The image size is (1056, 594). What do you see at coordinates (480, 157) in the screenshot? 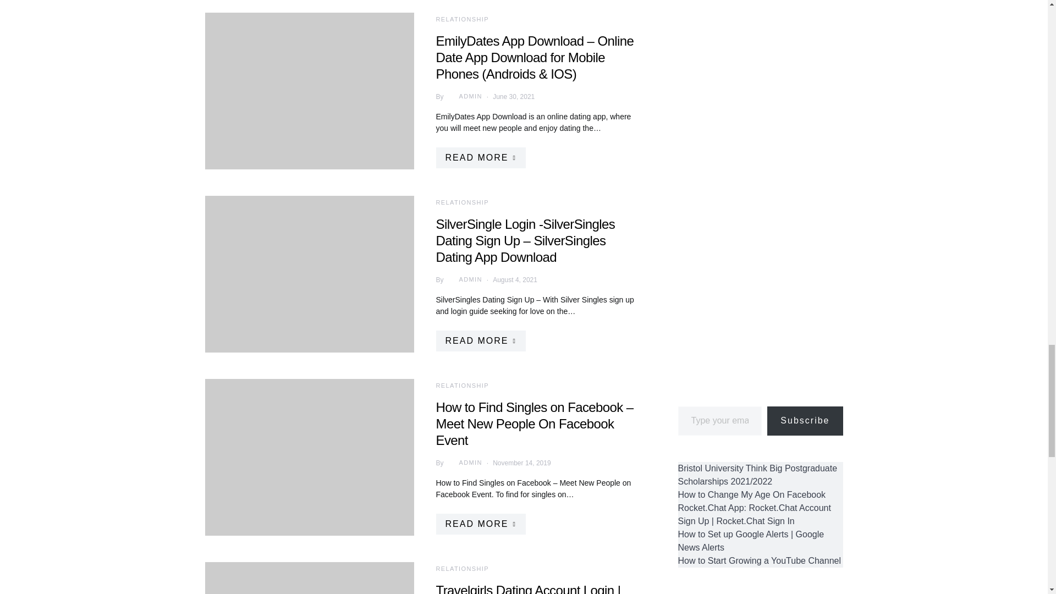
I see `READ MORE` at bounding box center [480, 157].